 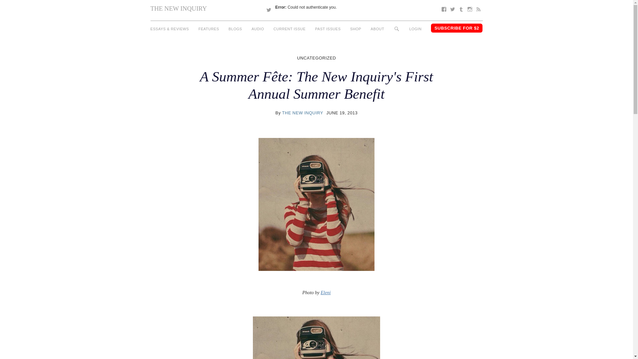 What do you see at coordinates (258, 29) in the screenshot?
I see `AUDIO` at bounding box center [258, 29].